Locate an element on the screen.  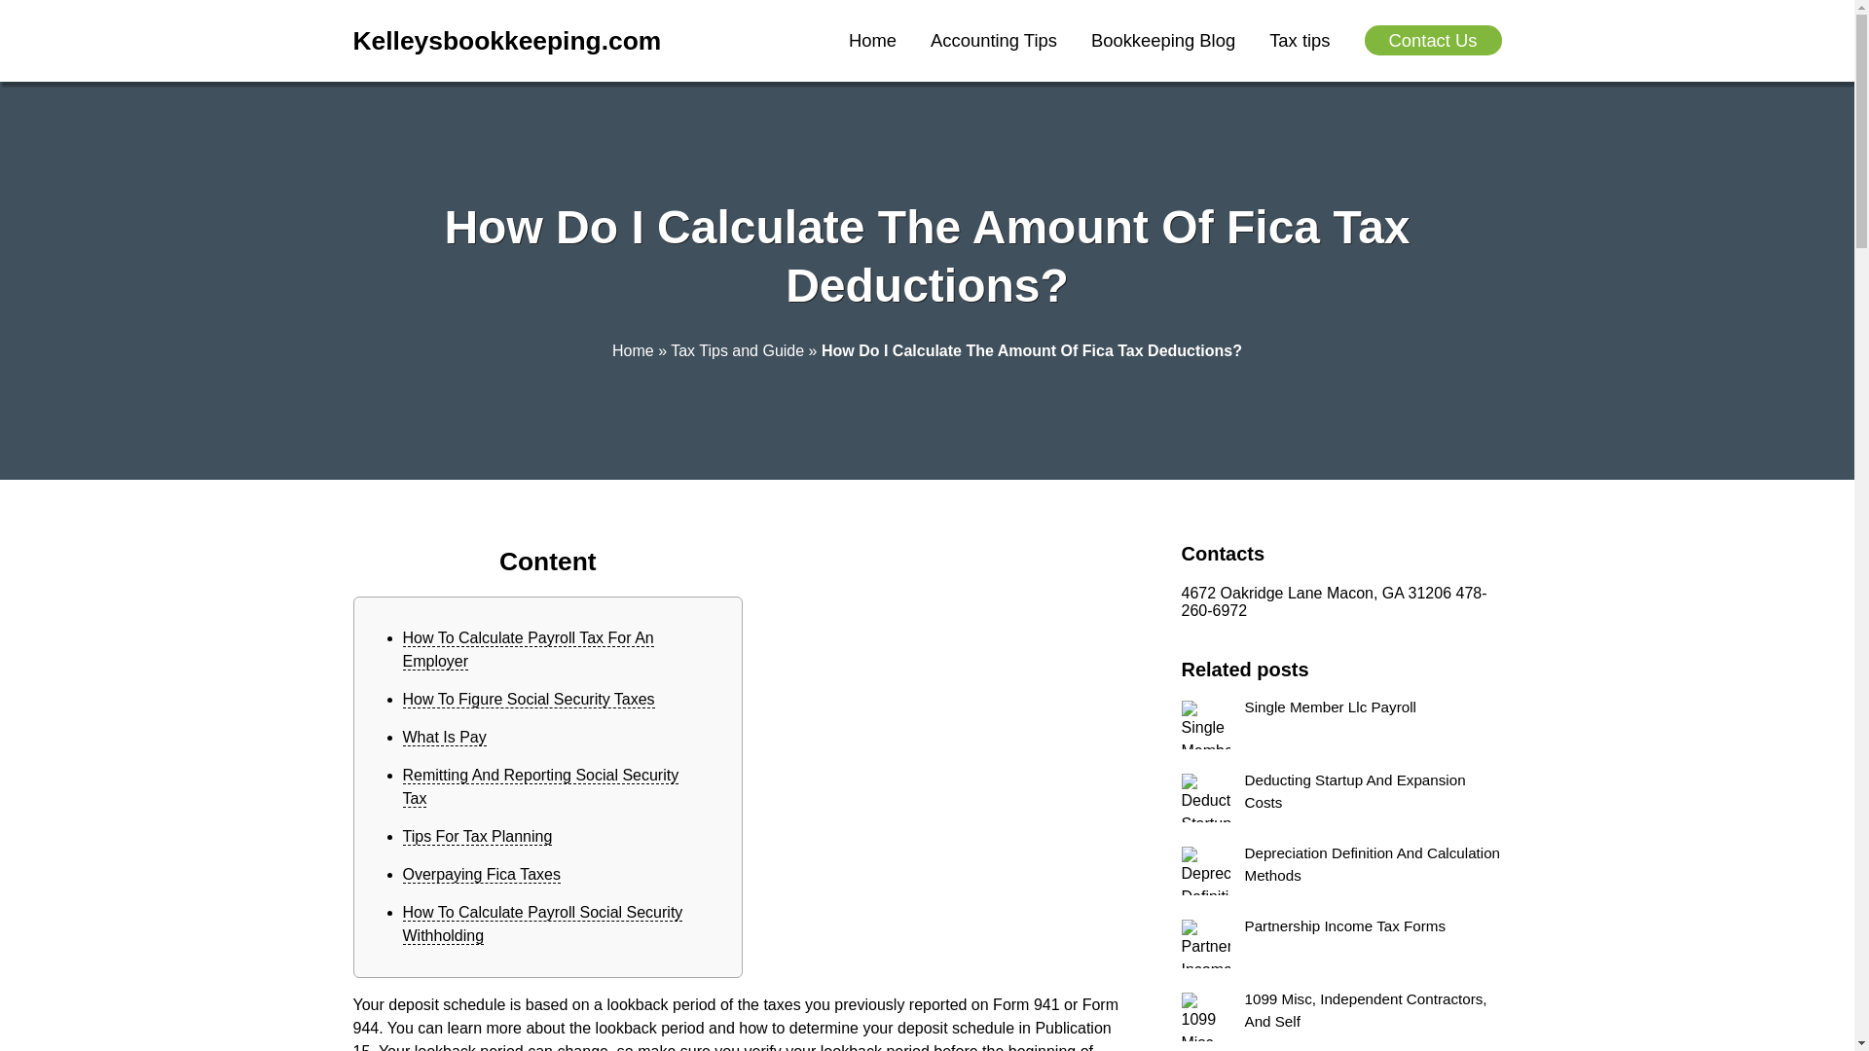
Deducting Startup And Expansion Costs is located at coordinates (1341, 797).